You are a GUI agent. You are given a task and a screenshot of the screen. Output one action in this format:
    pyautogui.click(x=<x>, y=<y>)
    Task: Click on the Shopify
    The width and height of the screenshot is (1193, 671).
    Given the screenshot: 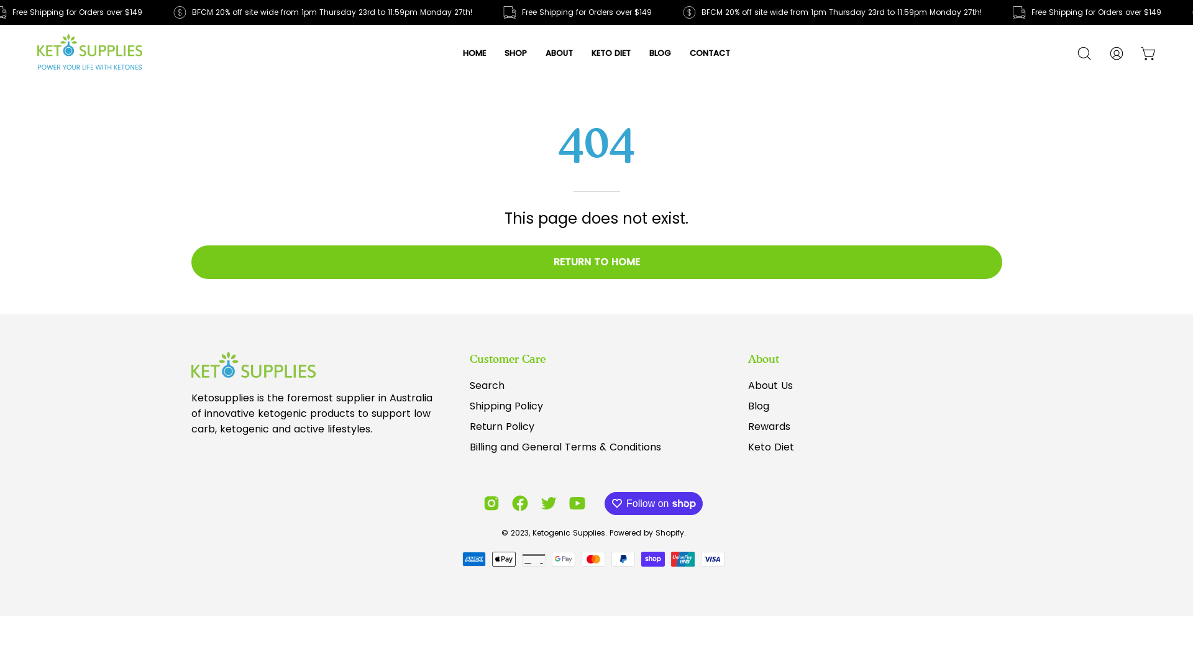 What is the action you would take?
    pyautogui.click(x=669, y=533)
    